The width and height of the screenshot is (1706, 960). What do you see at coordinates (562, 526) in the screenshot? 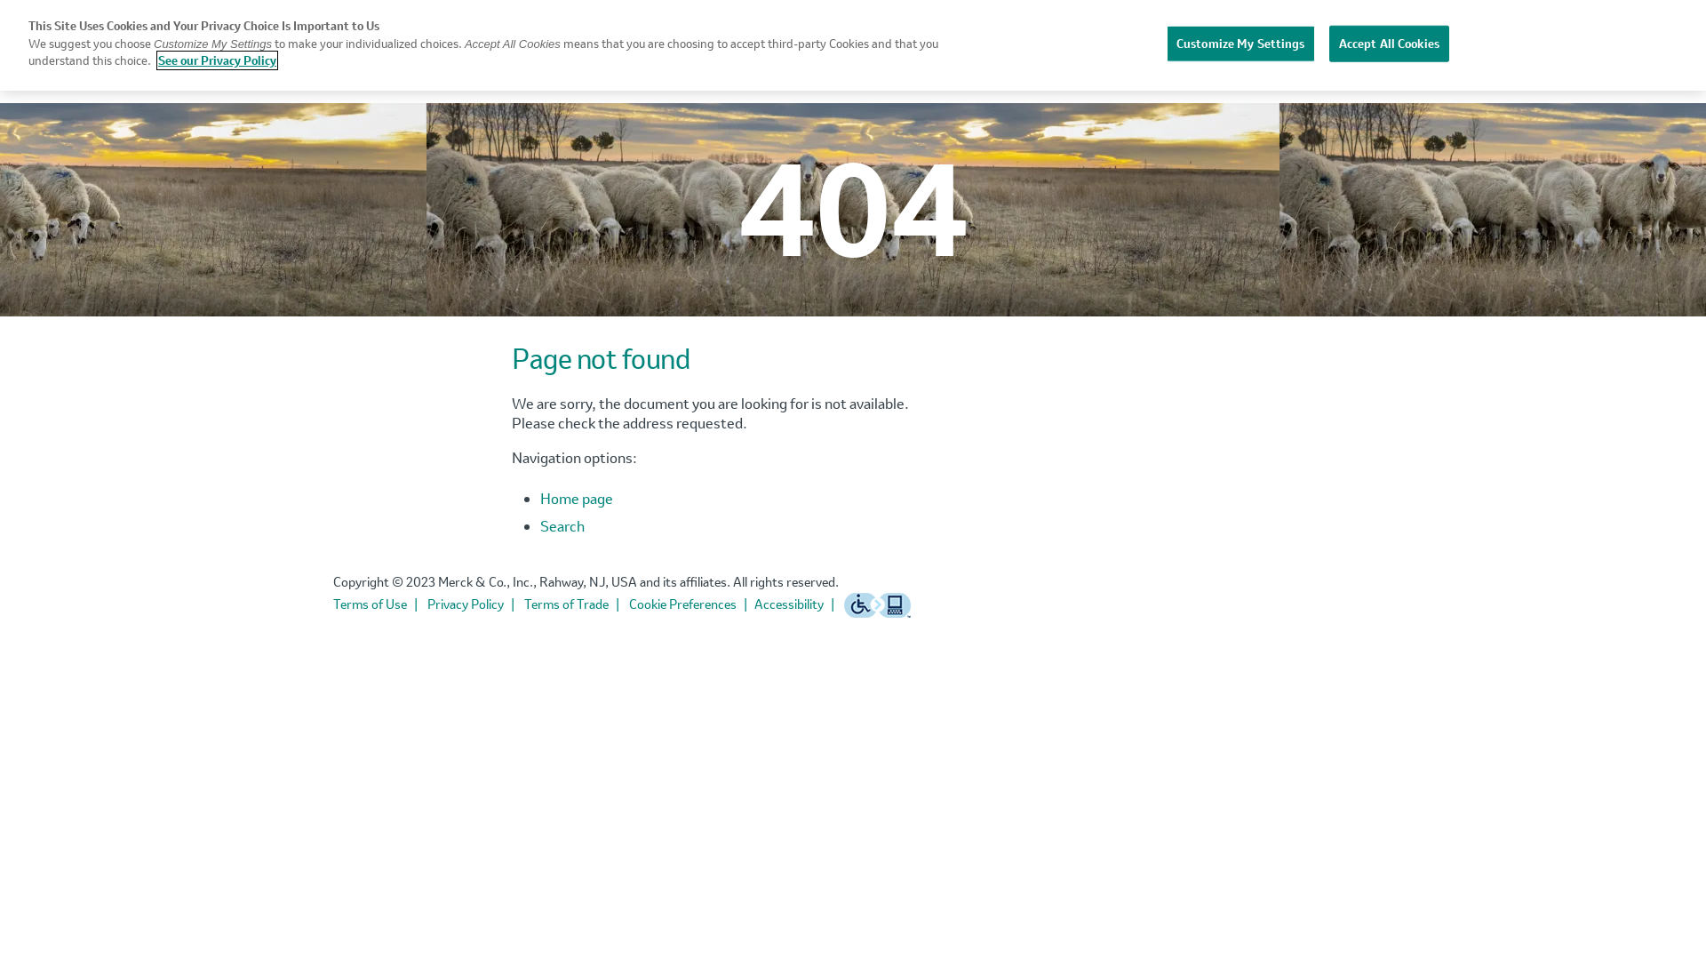
I see `Search` at bounding box center [562, 526].